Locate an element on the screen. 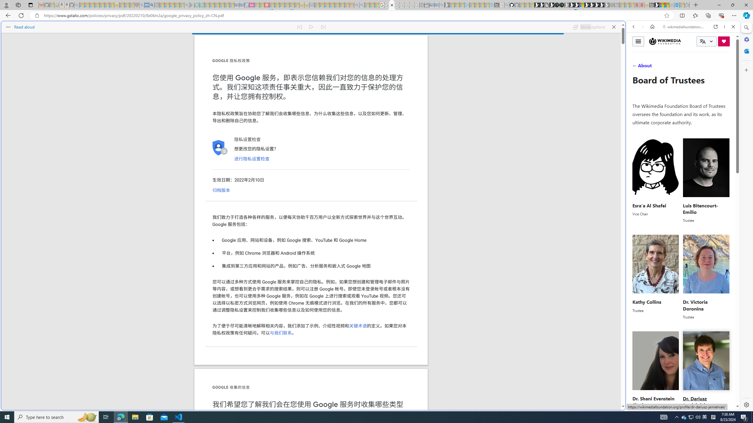 This screenshot has height=423, width=753. Kathy CollinsTrustee is located at coordinates (656, 277).